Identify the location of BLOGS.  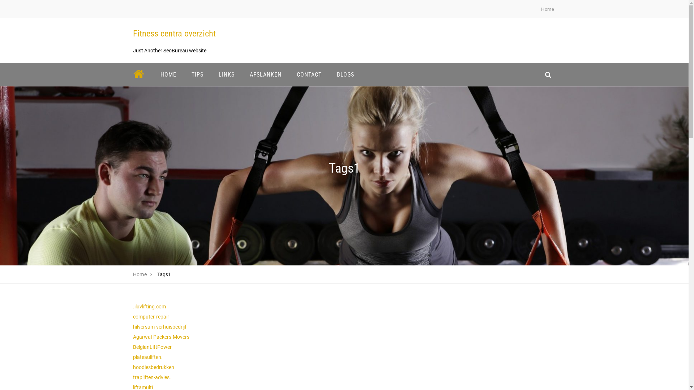
(345, 74).